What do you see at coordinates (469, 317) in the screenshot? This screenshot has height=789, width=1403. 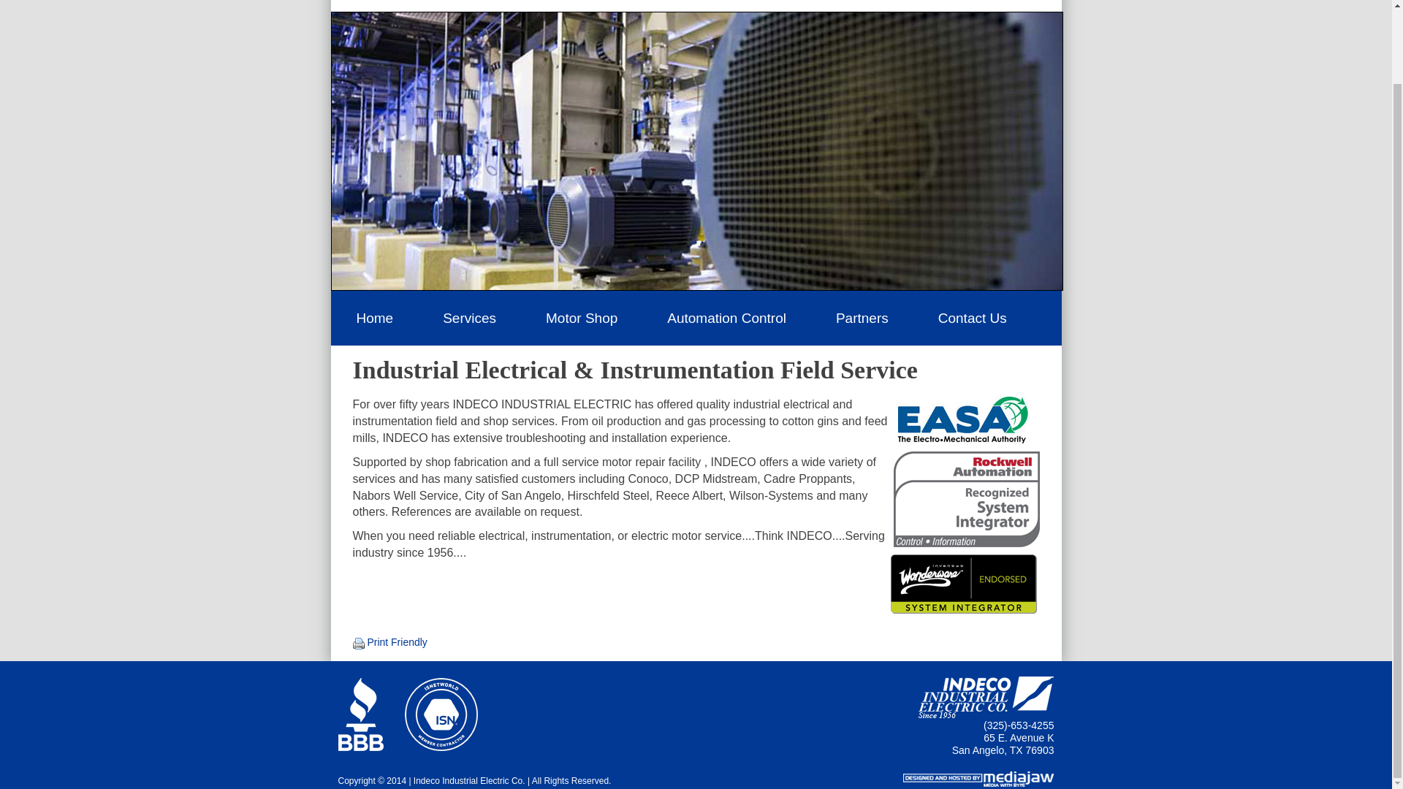 I see `Services` at bounding box center [469, 317].